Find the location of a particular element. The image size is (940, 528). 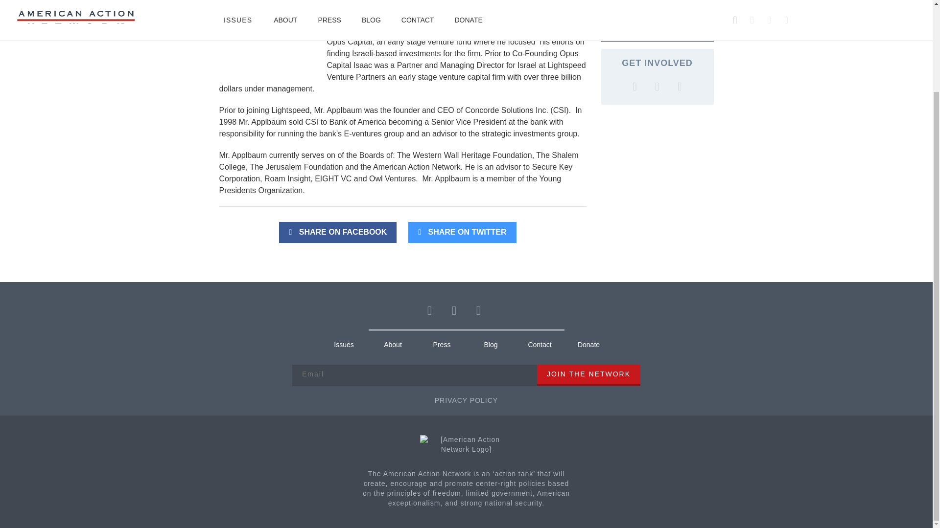

Join the Network is located at coordinates (588, 375).